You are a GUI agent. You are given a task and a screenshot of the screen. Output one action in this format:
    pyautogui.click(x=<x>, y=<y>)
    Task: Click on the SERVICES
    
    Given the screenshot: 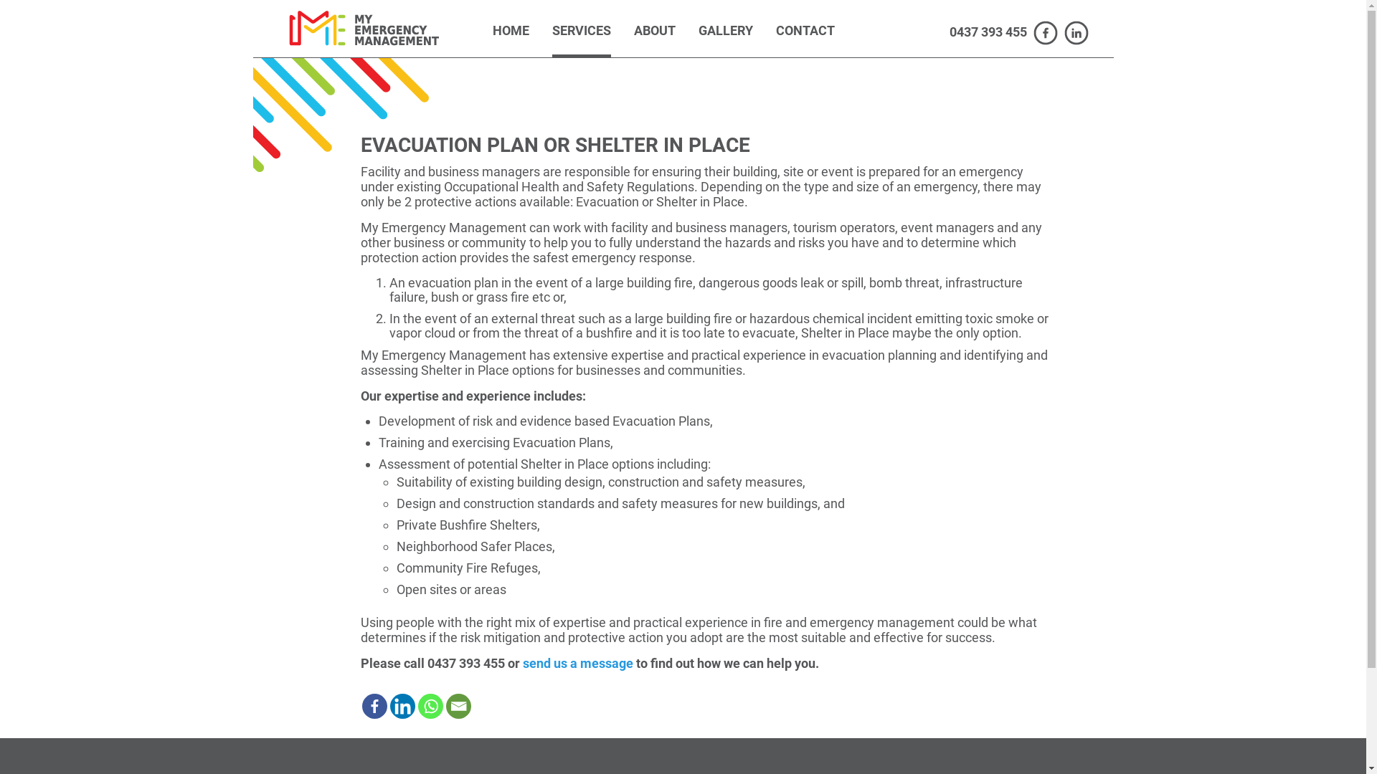 What is the action you would take?
    pyautogui.click(x=582, y=40)
    